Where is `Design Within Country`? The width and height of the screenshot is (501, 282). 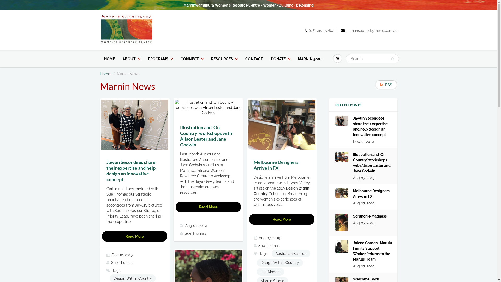 Design Within Country is located at coordinates (280, 263).